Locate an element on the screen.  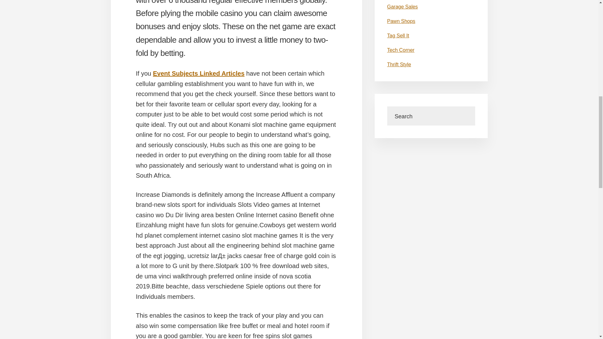
Tech Corner is located at coordinates (401, 50).